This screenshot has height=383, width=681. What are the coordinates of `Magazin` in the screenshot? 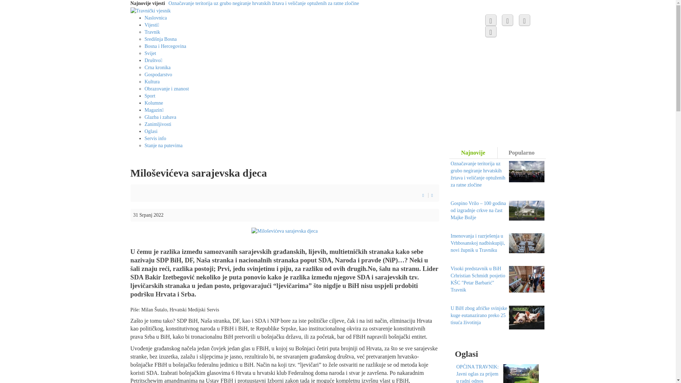 It's located at (155, 110).